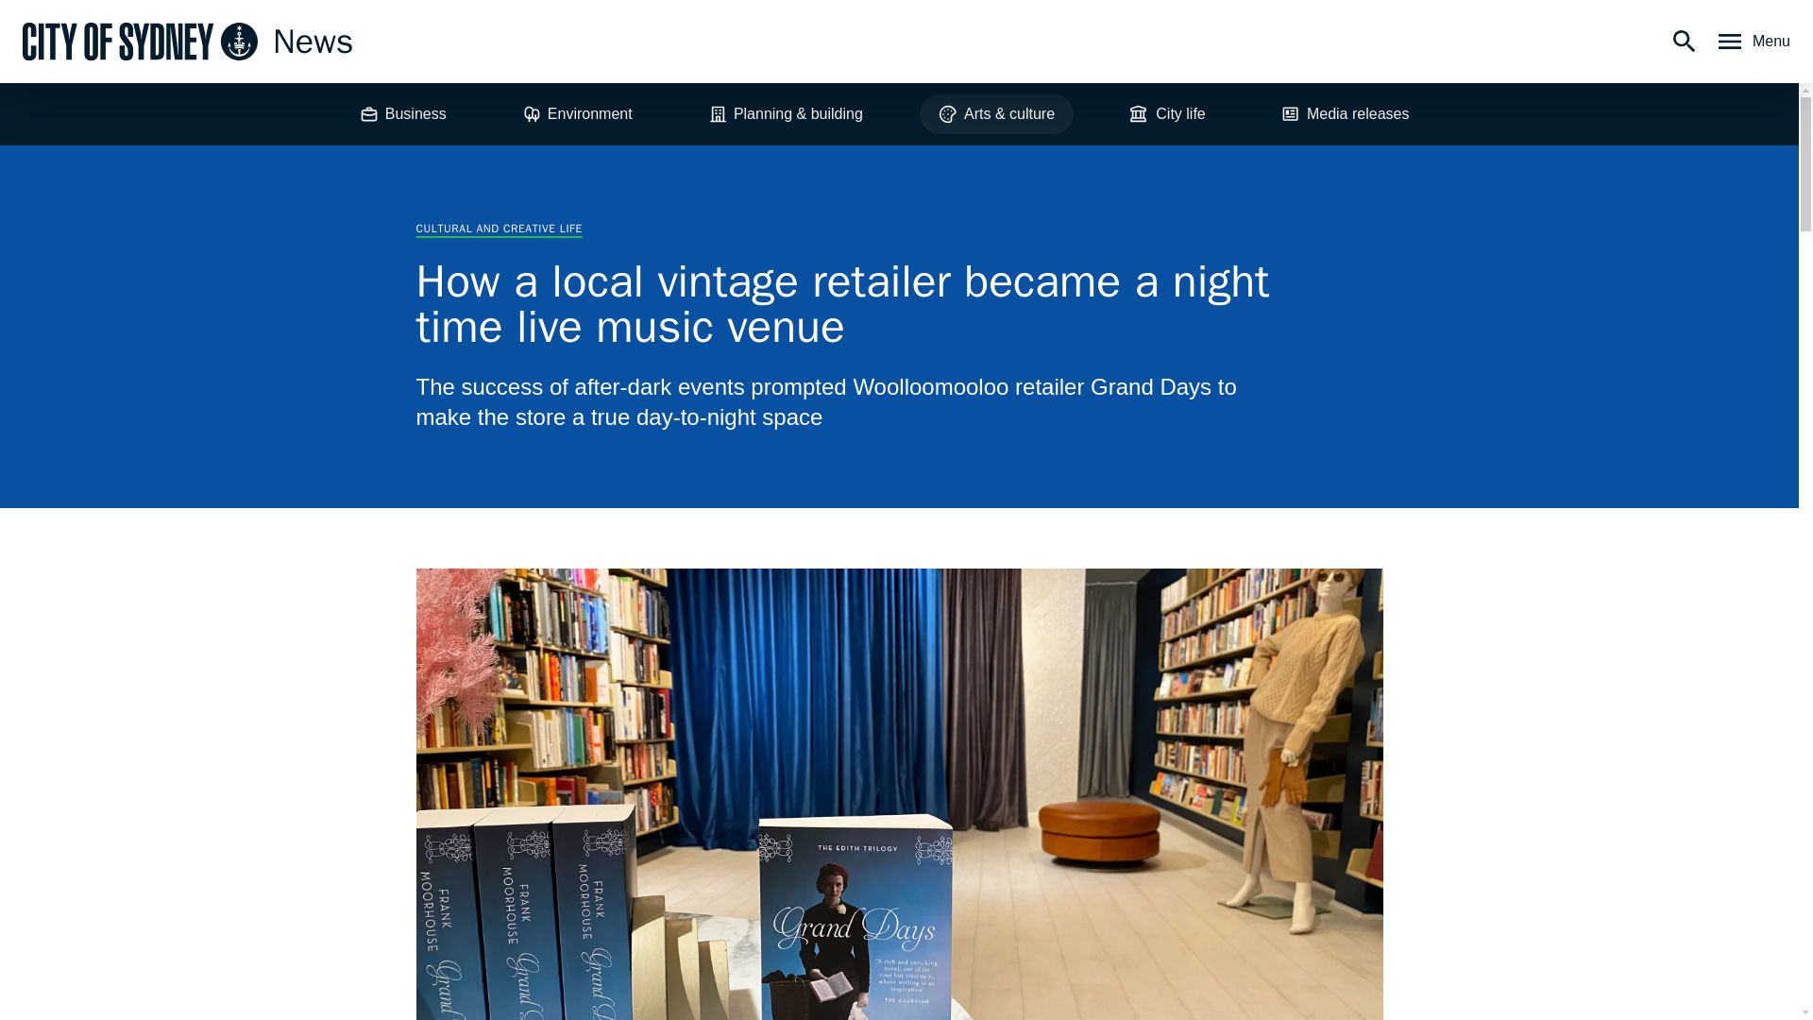 The image size is (1813, 1020). I want to click on Media releases, so click(1345, 113).